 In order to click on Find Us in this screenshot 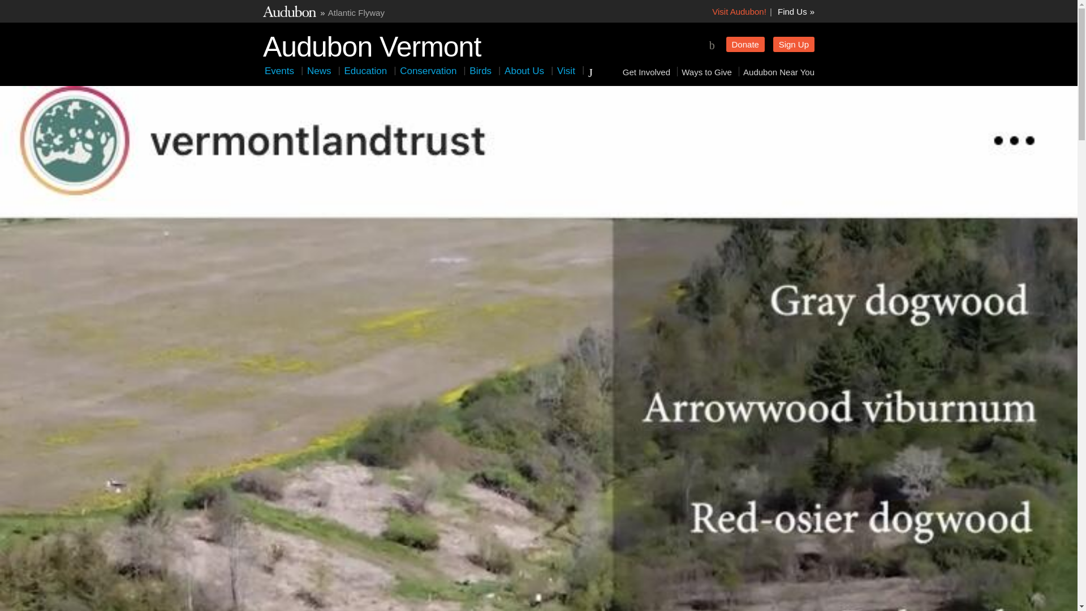, I will do `click(796, 11)`.